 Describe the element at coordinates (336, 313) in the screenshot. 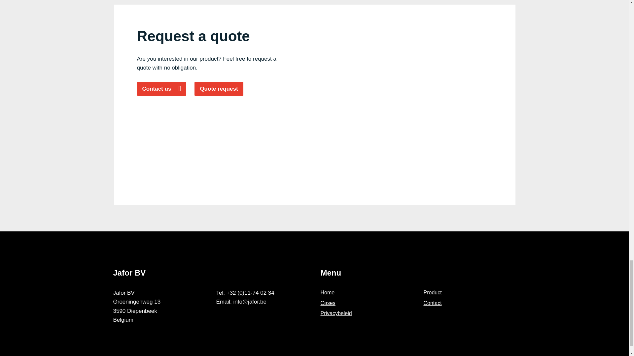

I see `Privacybeleid` at that location.